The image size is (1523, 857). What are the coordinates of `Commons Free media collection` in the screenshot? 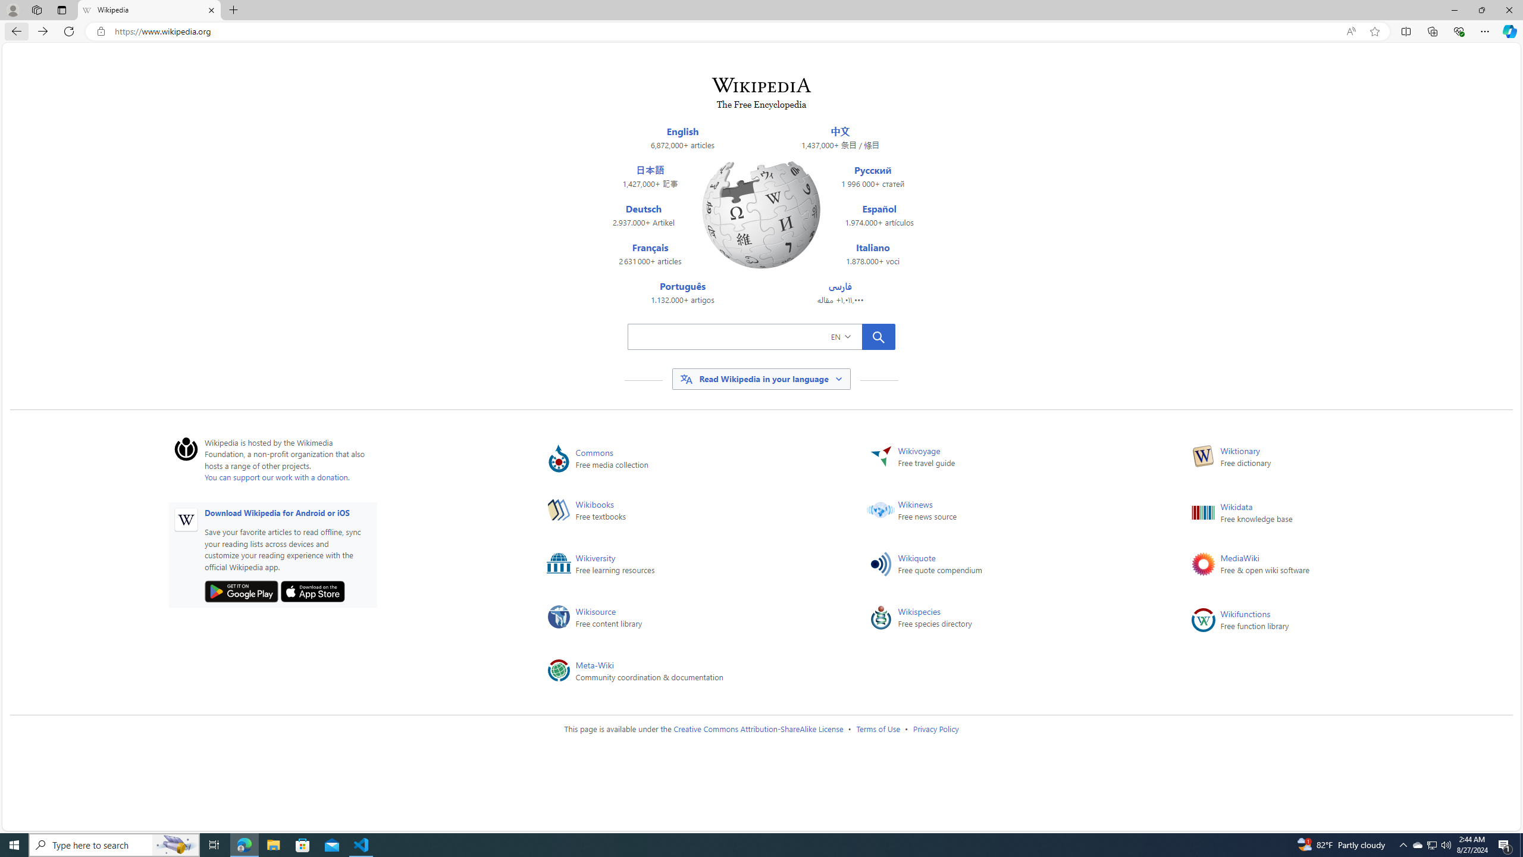 It's located at (689, 458).